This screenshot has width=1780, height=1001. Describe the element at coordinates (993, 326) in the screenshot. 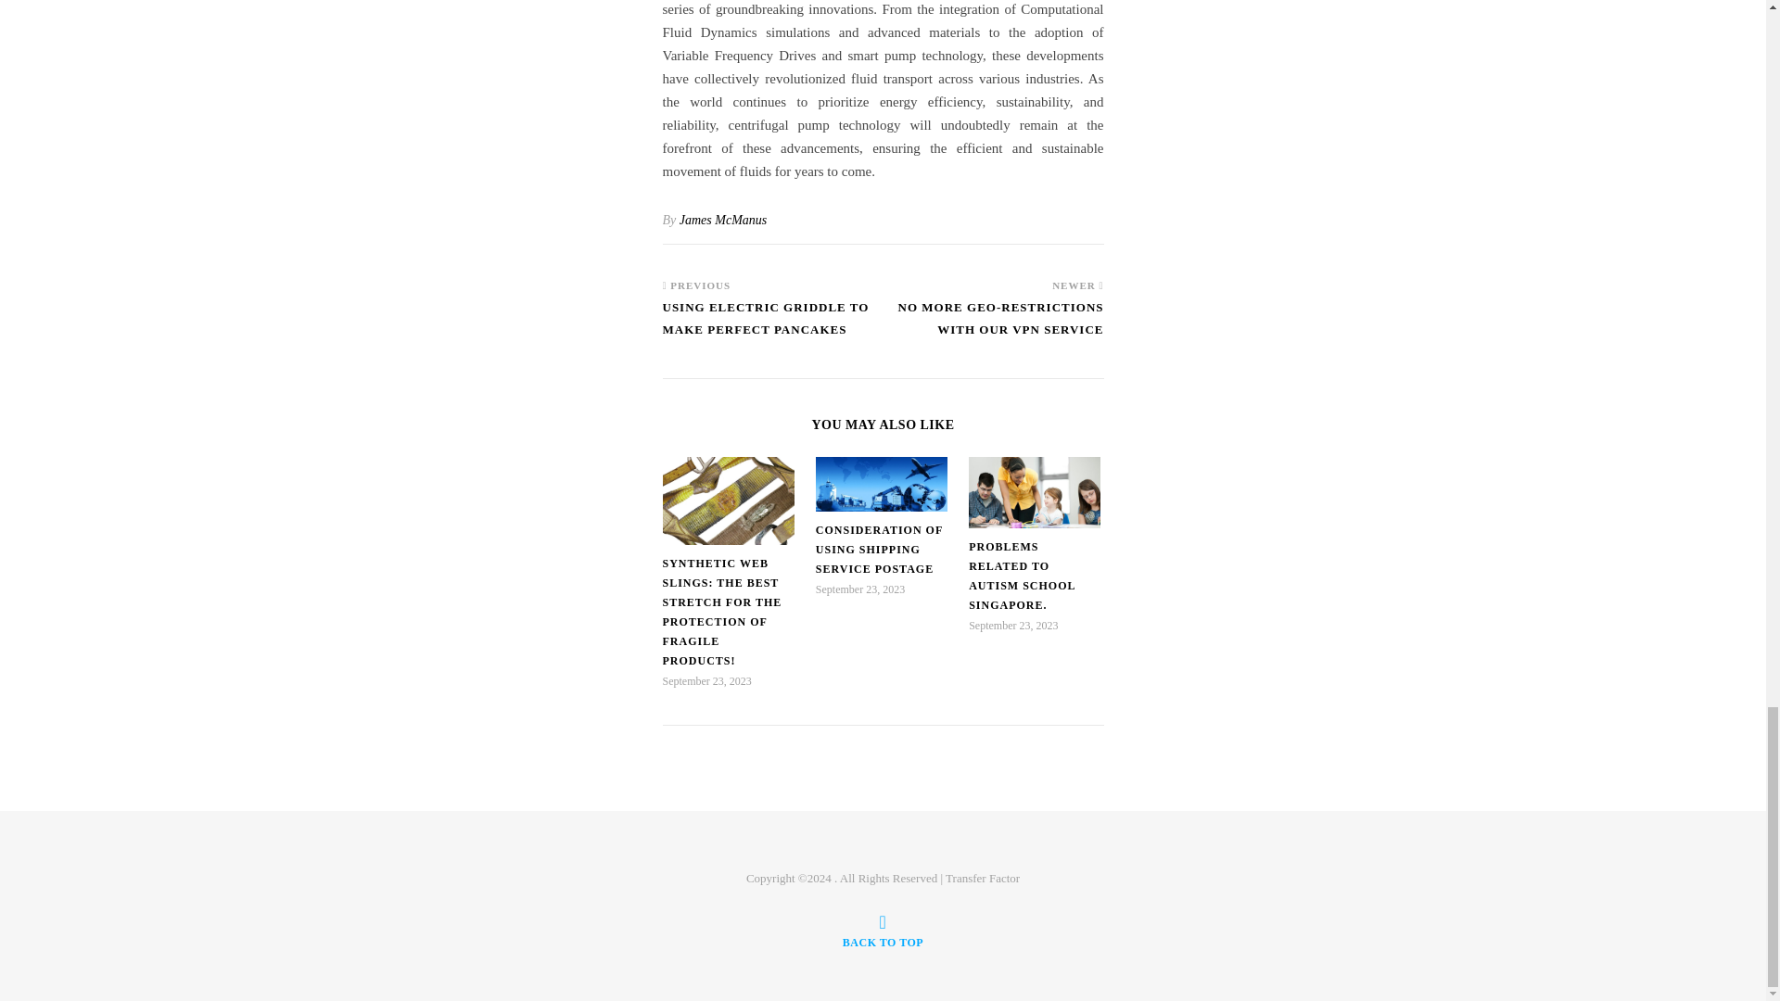

I see `No More Geo-Restrictions with Our VPN Service` at that location.